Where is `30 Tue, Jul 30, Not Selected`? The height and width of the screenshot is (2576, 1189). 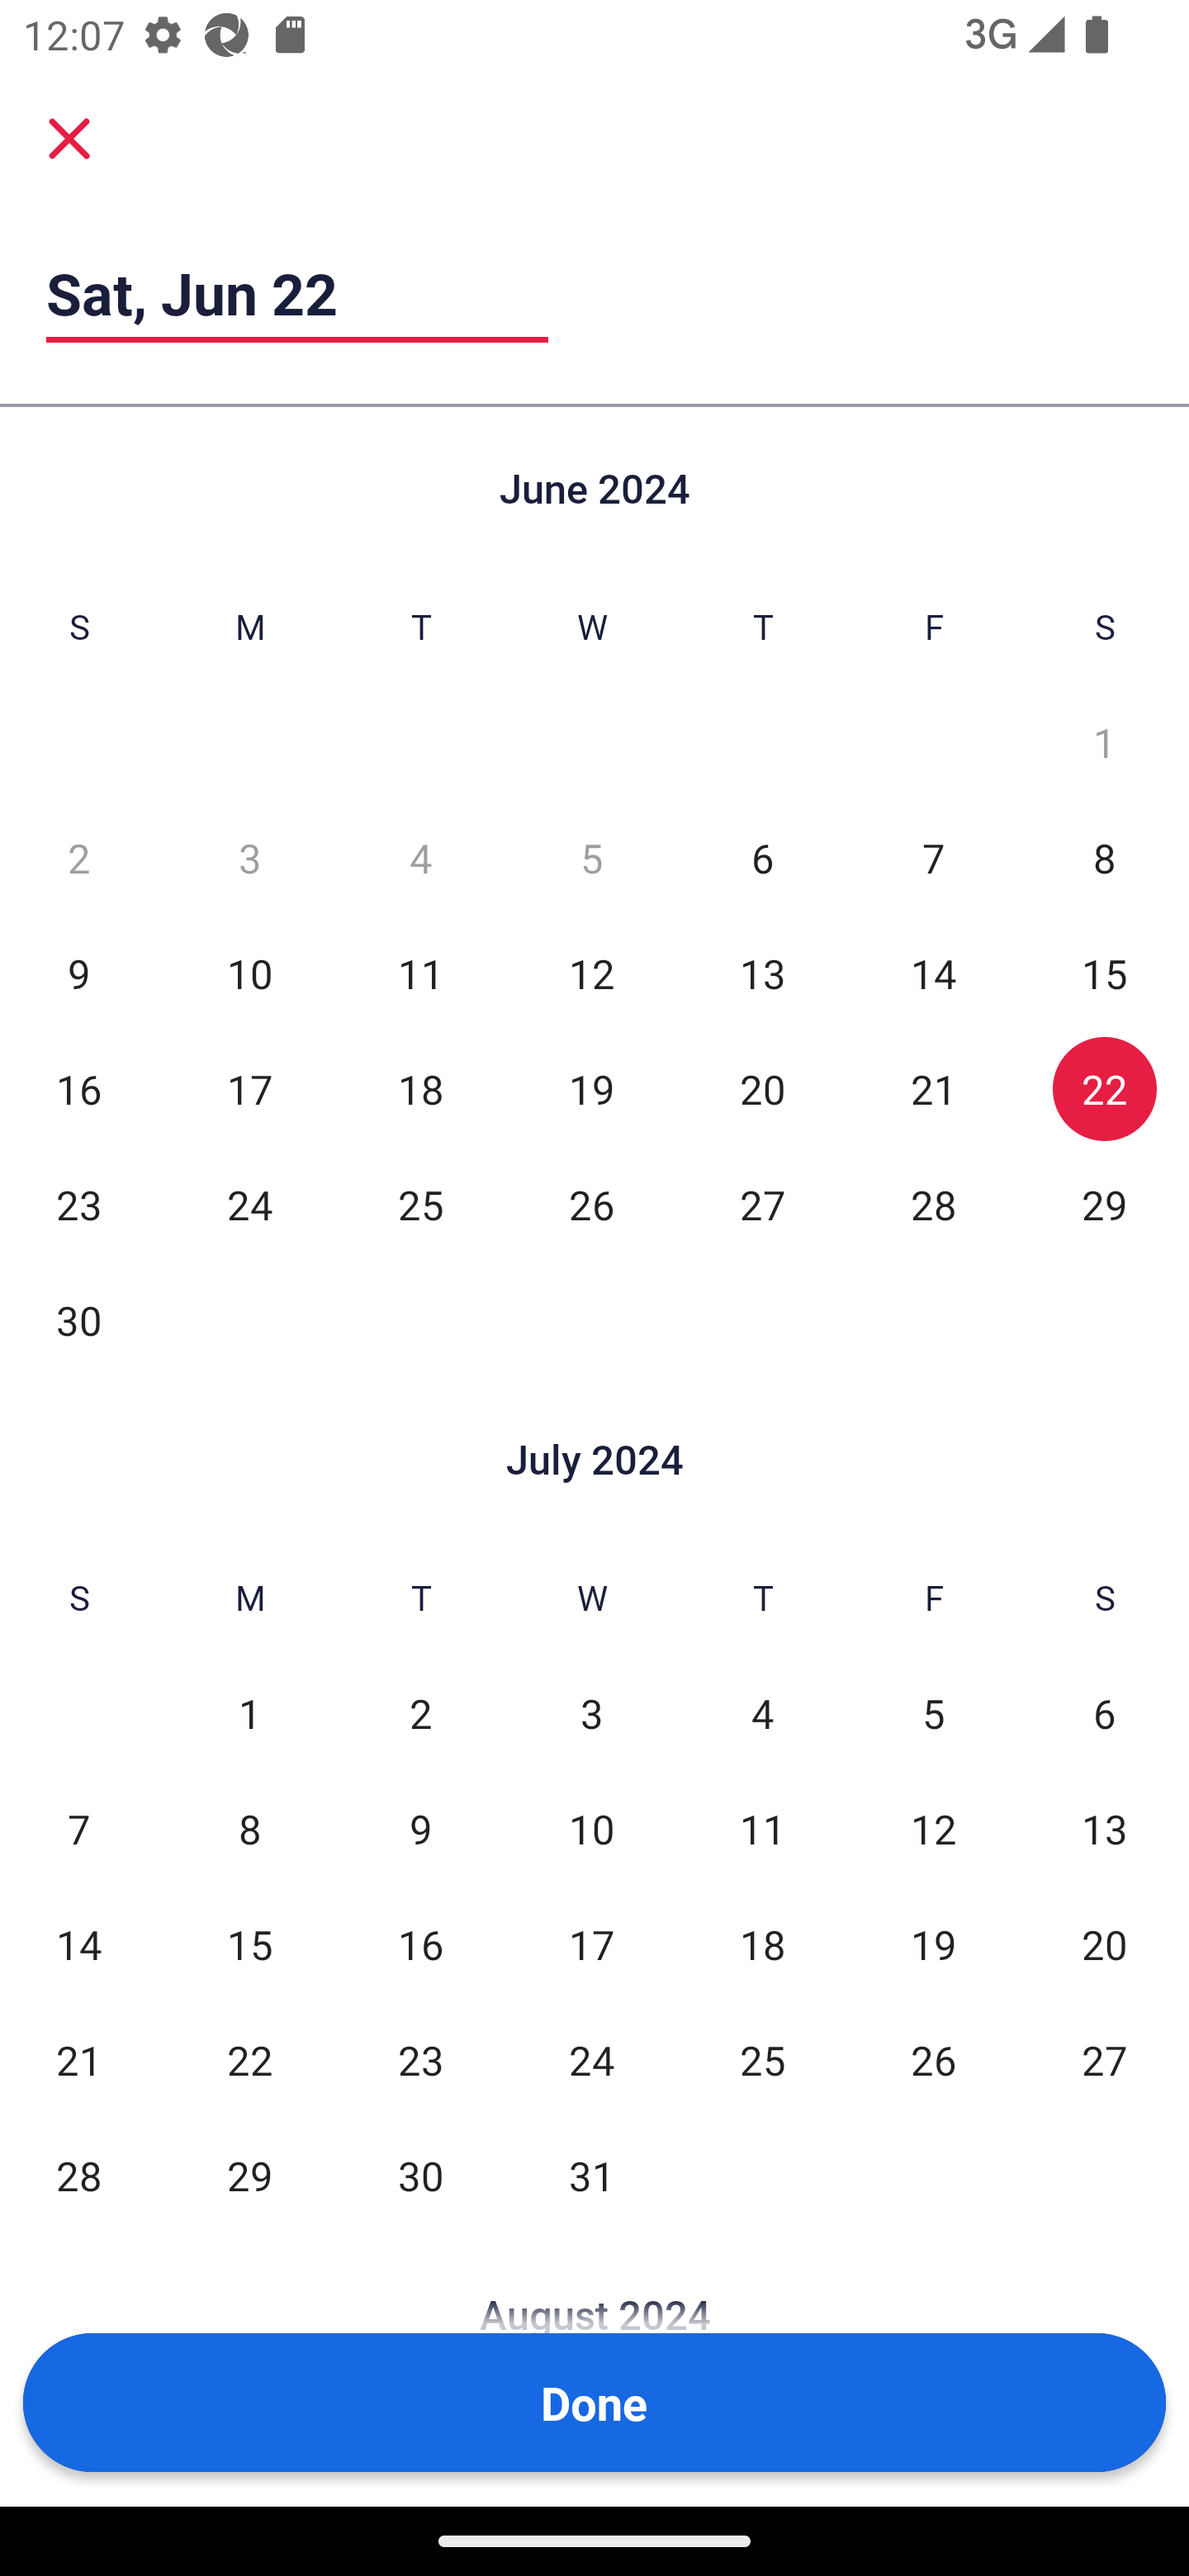 30 Tue, Jul 30, Not Selected is located at coordinates (421, 2175).